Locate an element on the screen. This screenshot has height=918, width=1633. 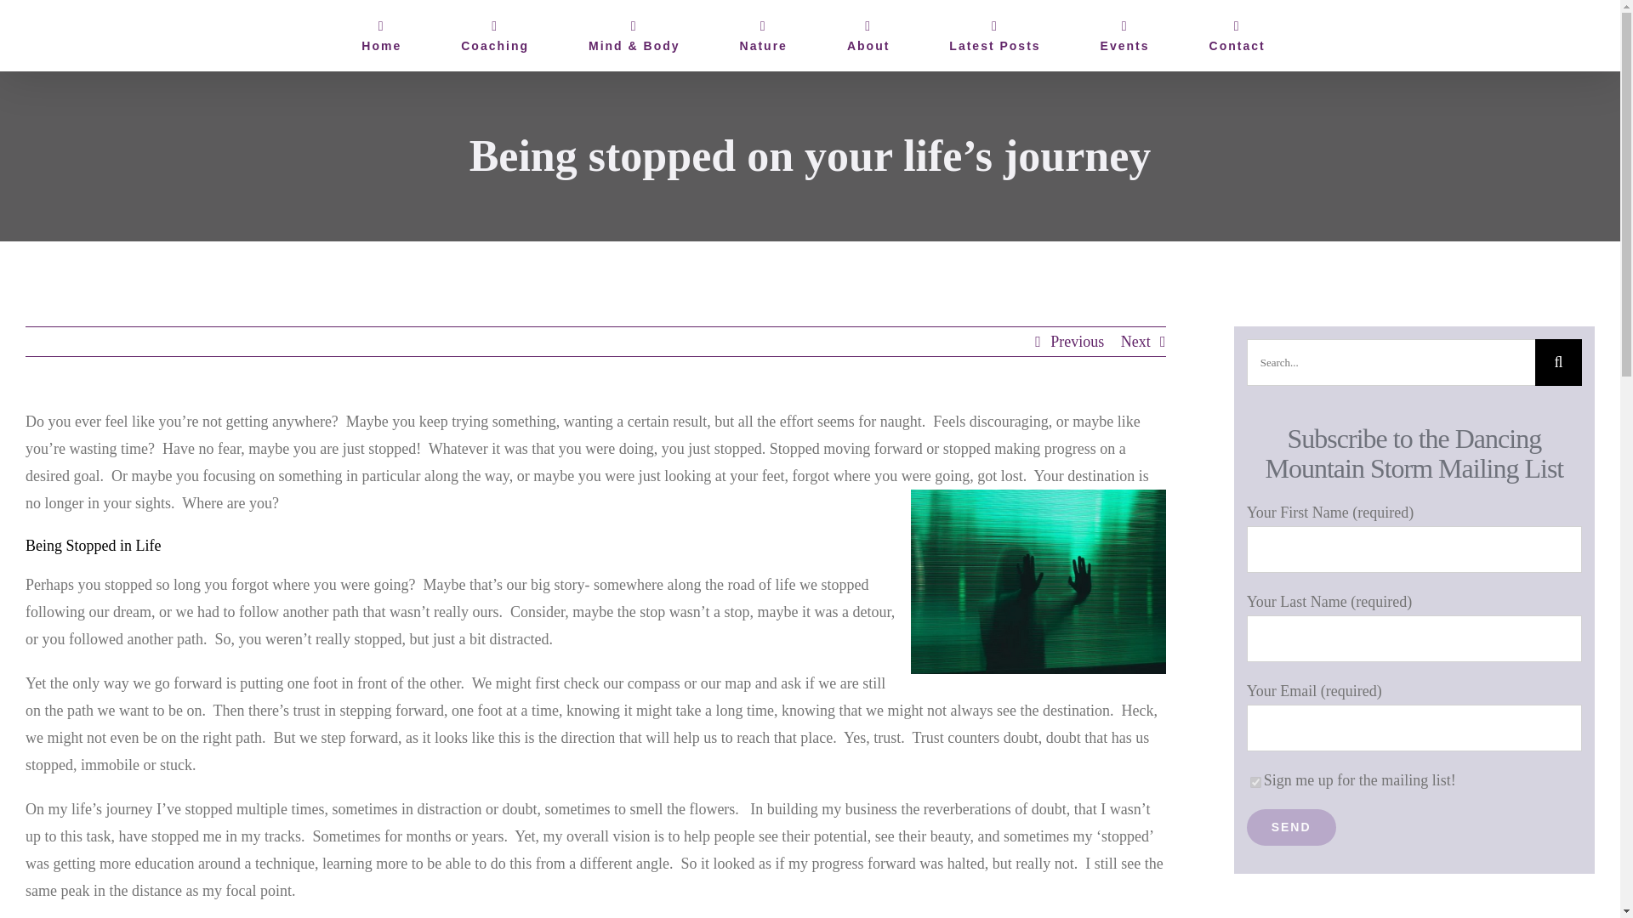
Previous is located at coordinates (1077, 342).